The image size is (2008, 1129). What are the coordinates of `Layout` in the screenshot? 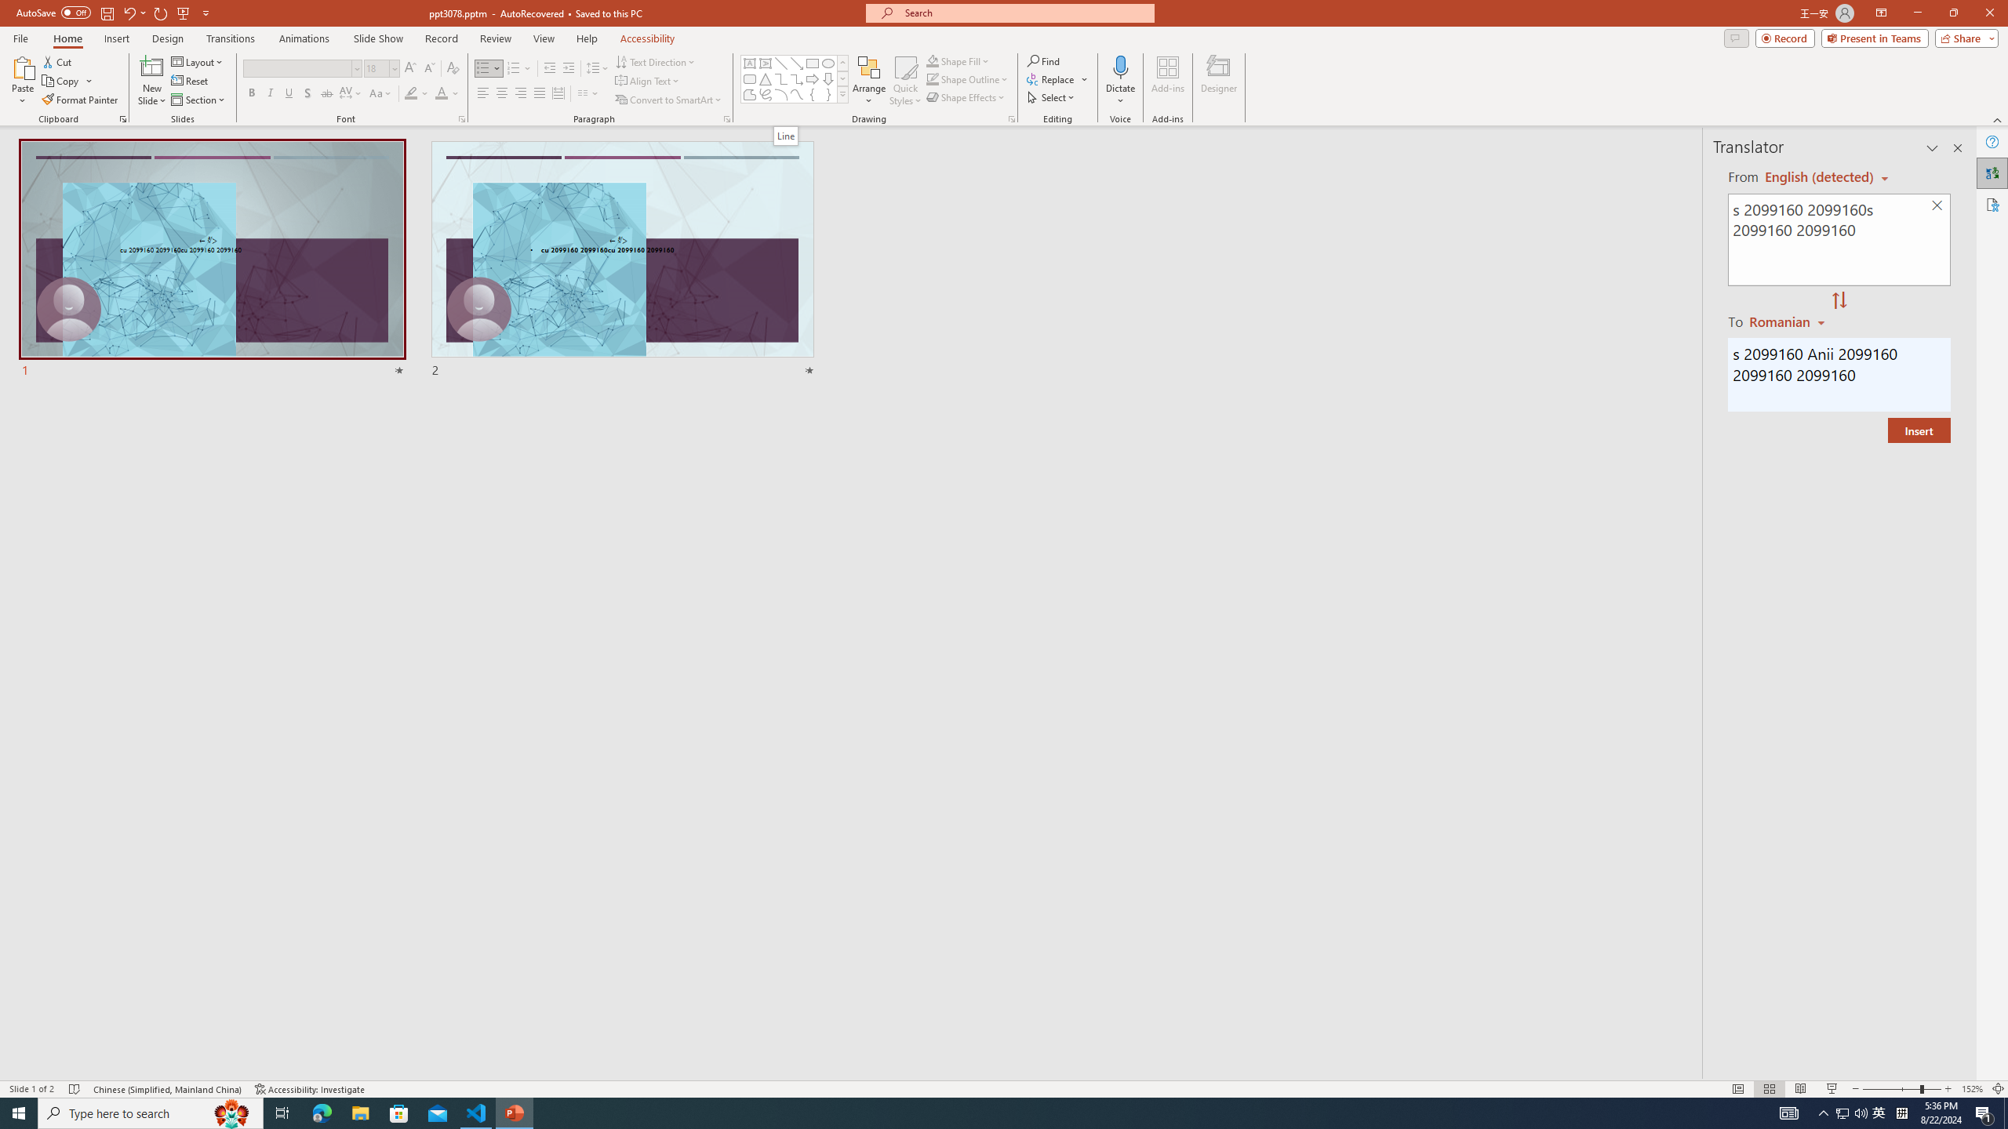 It's located at (198, 61).